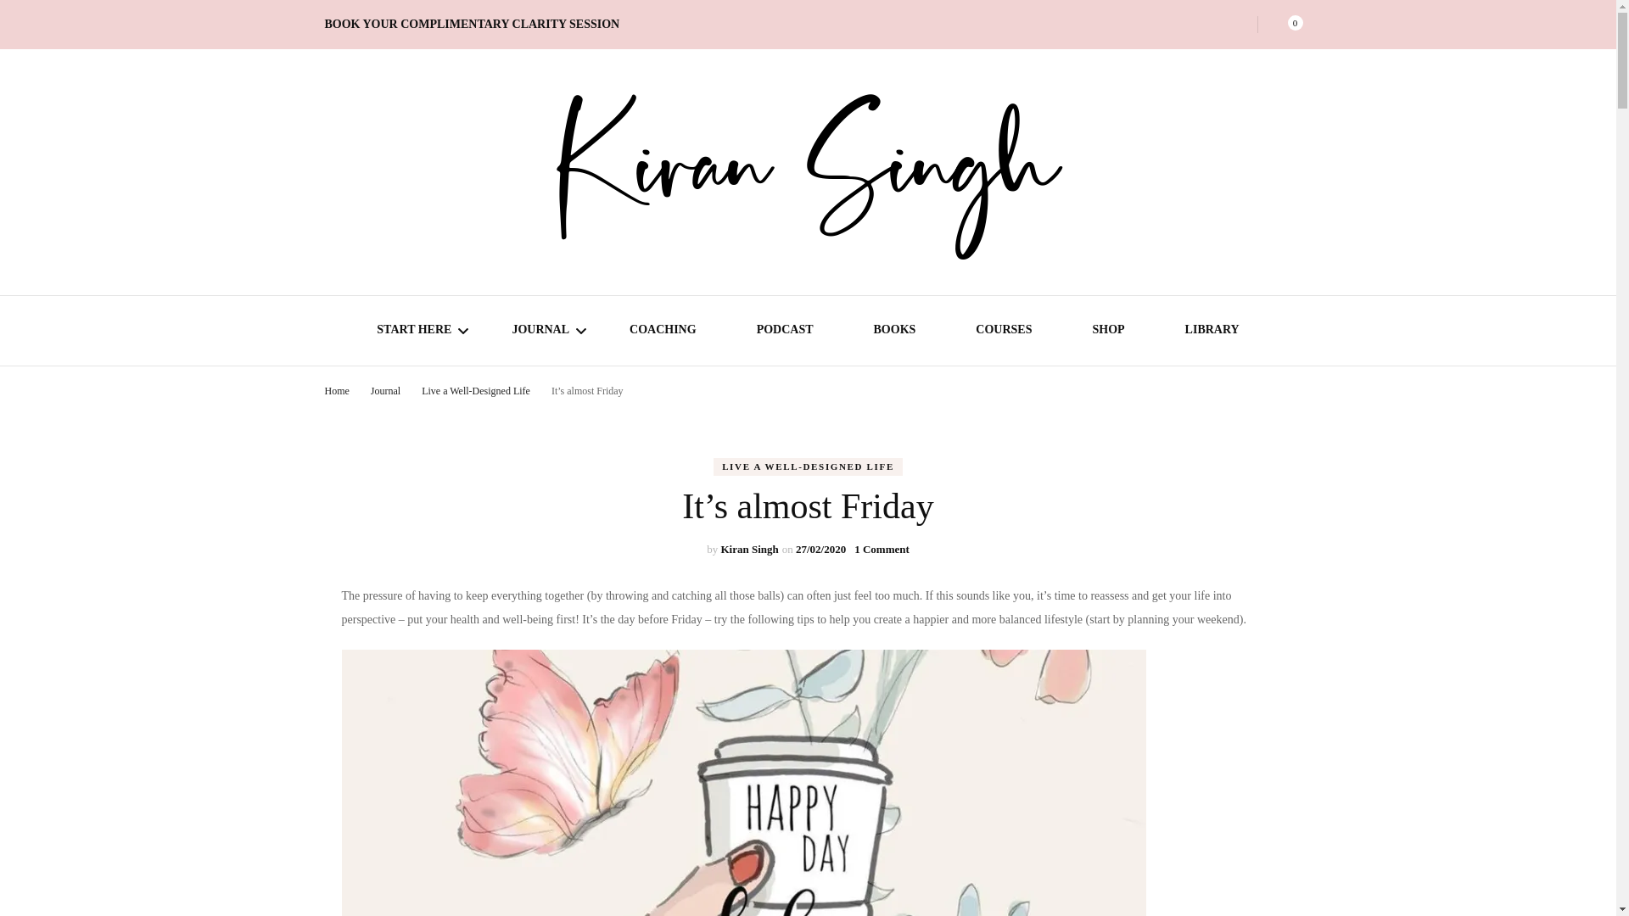 The width and height of the screenshot is (1629, 916). I want to click on Live a Well-Designed Life, so click(477, 390).